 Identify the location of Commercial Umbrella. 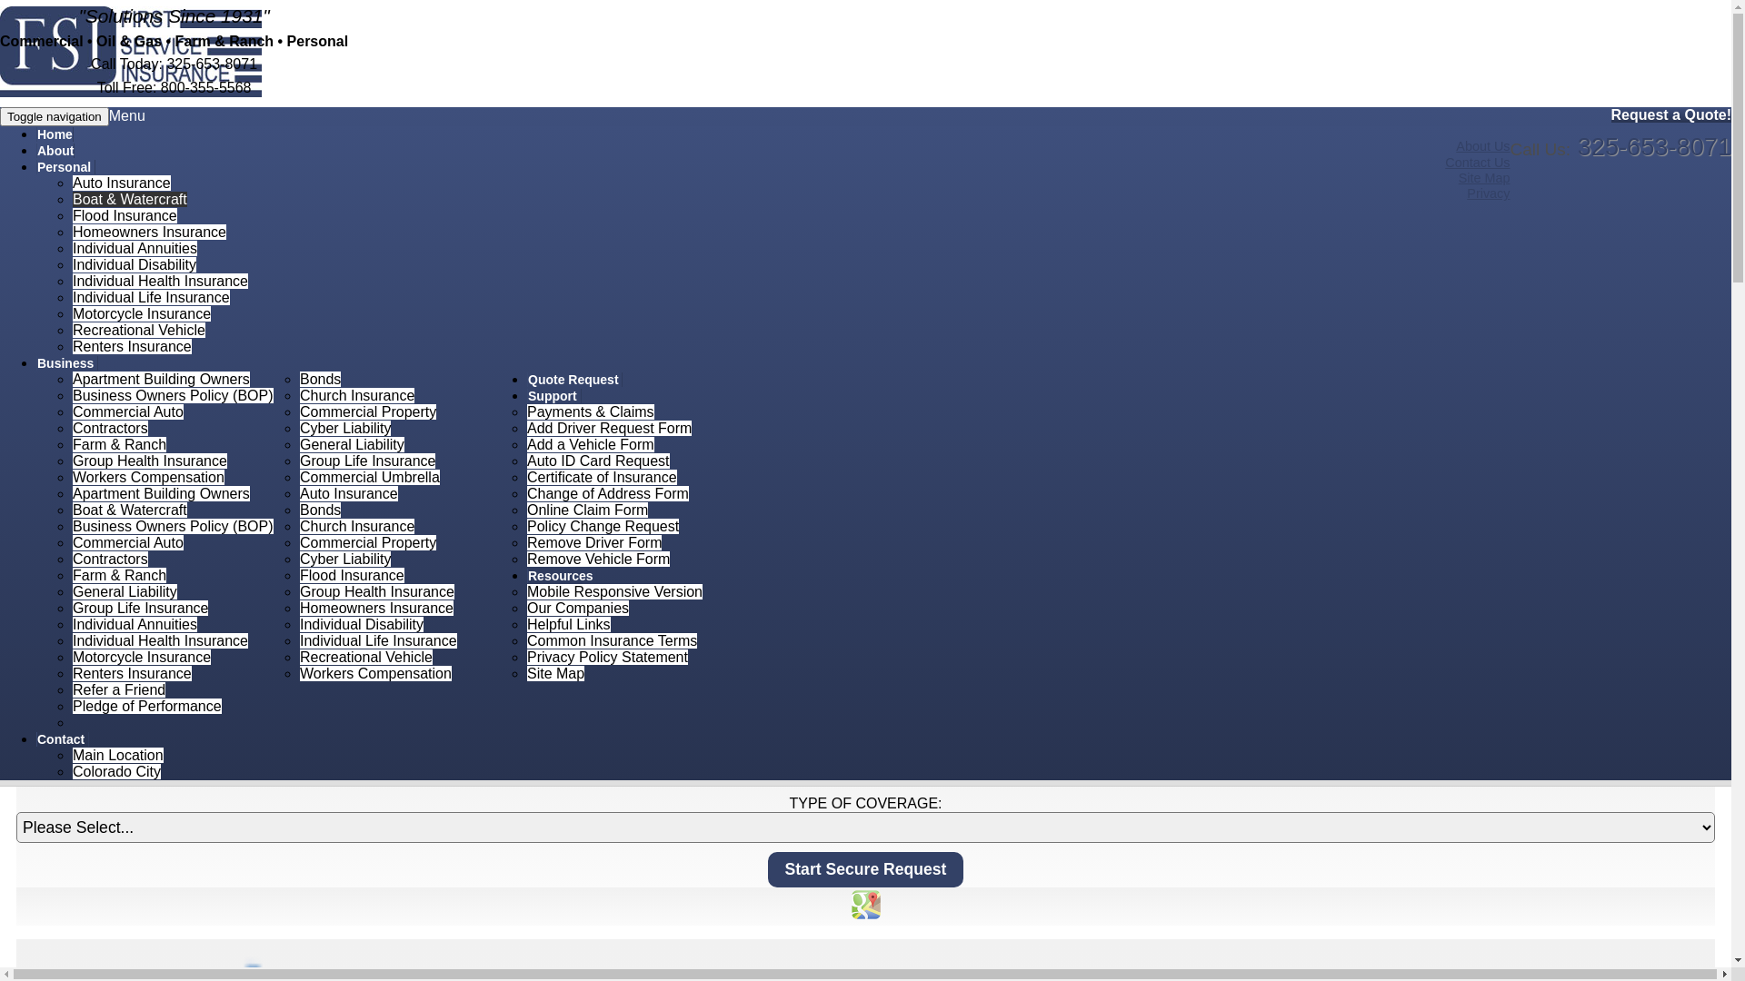
(370, 478).